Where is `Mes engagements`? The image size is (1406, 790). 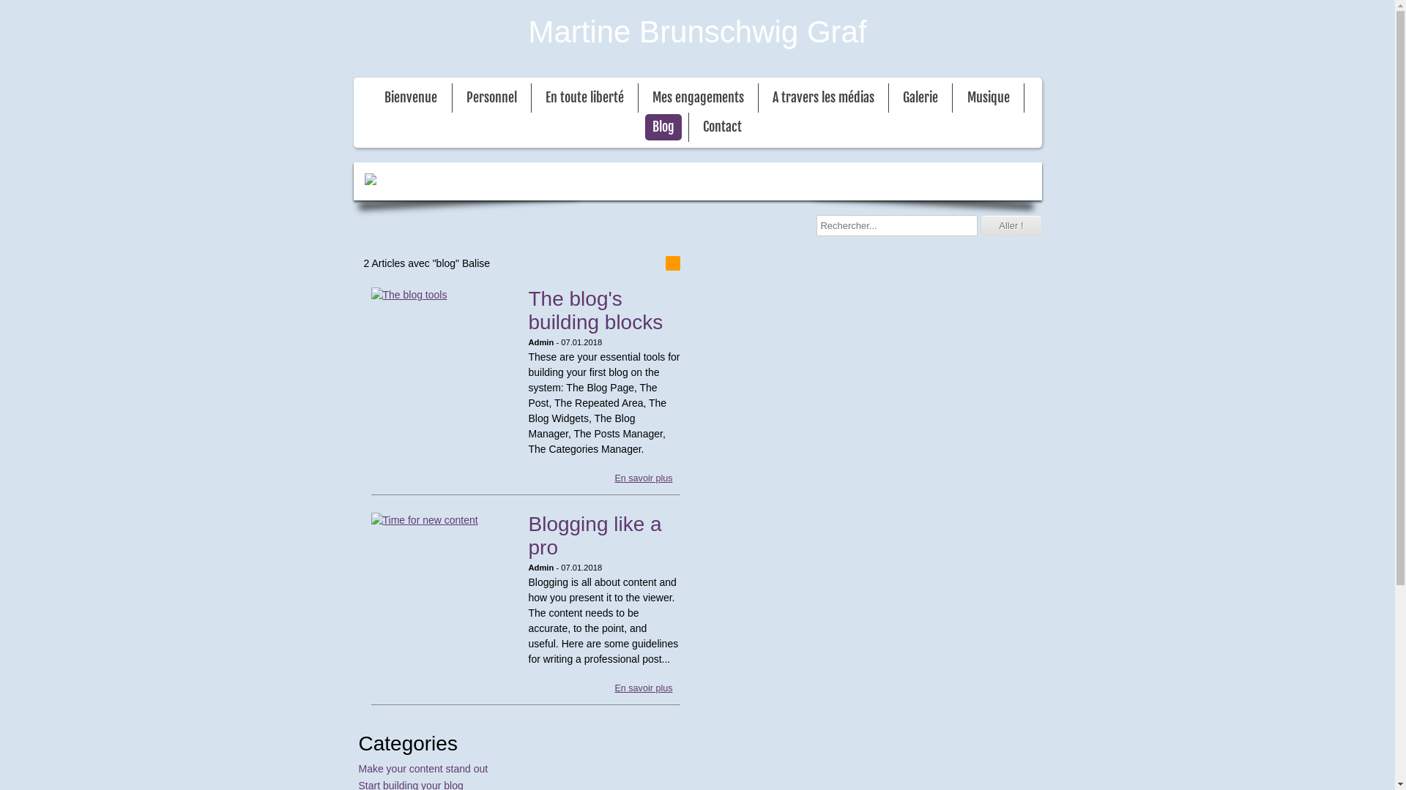
Mes engagements is located at coordinates (699, 98).